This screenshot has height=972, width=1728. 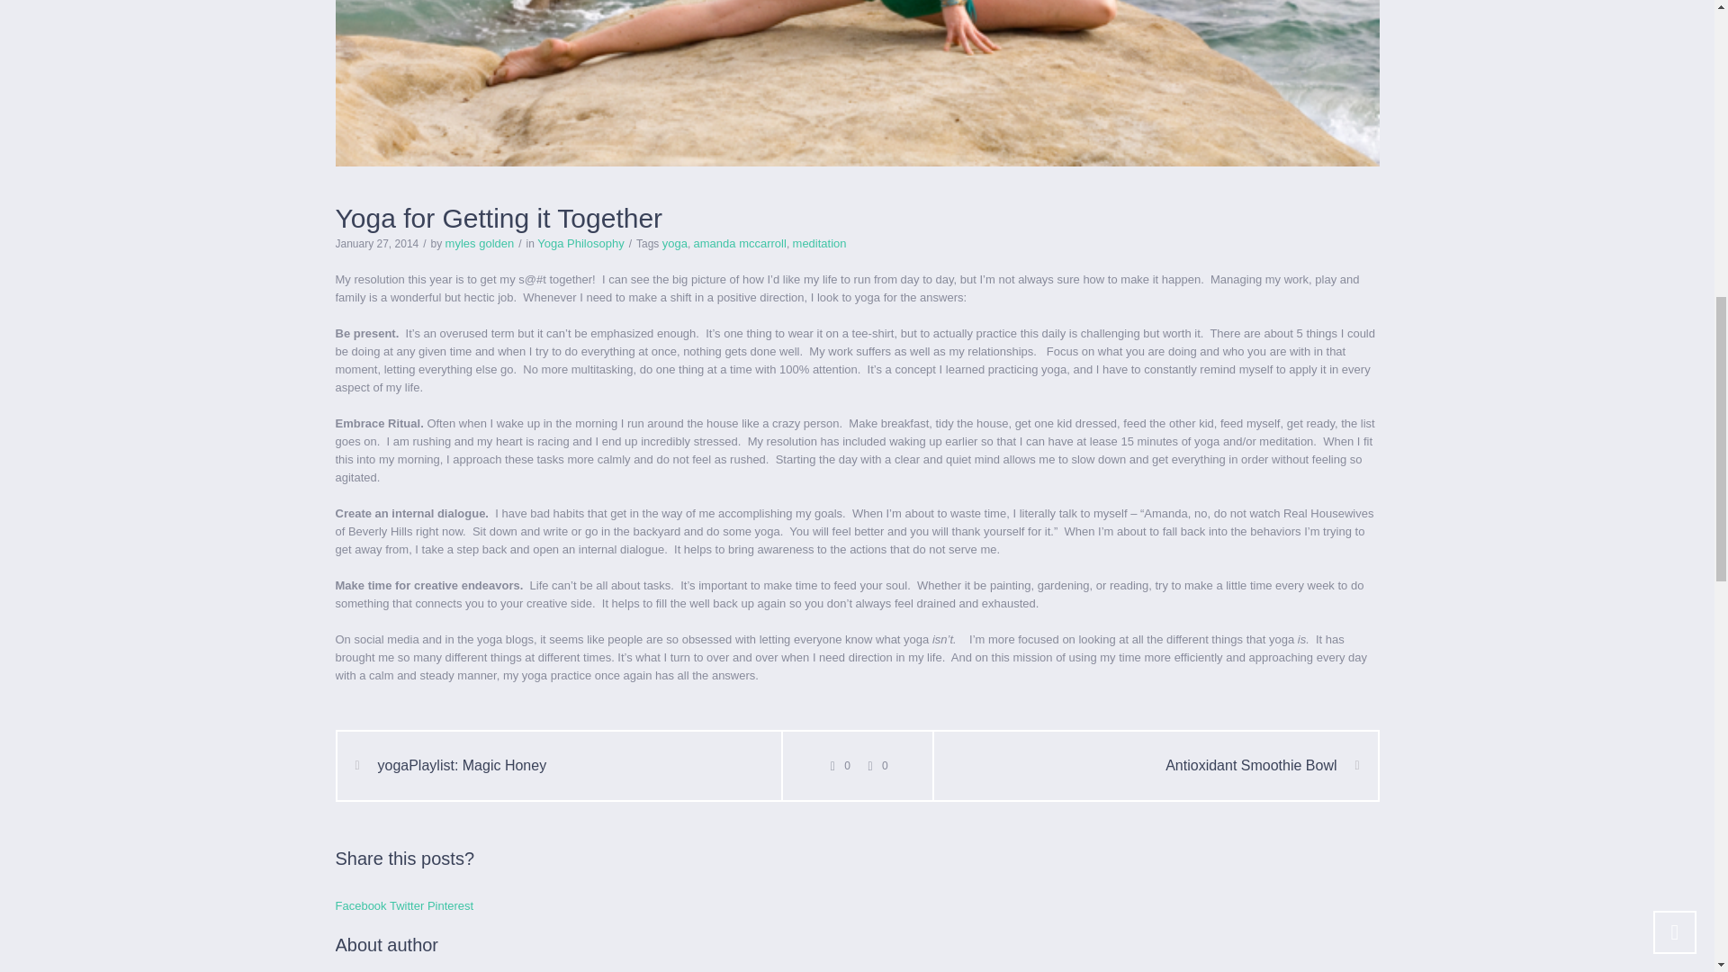 I want to click on Comment on Yoga for Getting it Together, so click(x=837, y=765).